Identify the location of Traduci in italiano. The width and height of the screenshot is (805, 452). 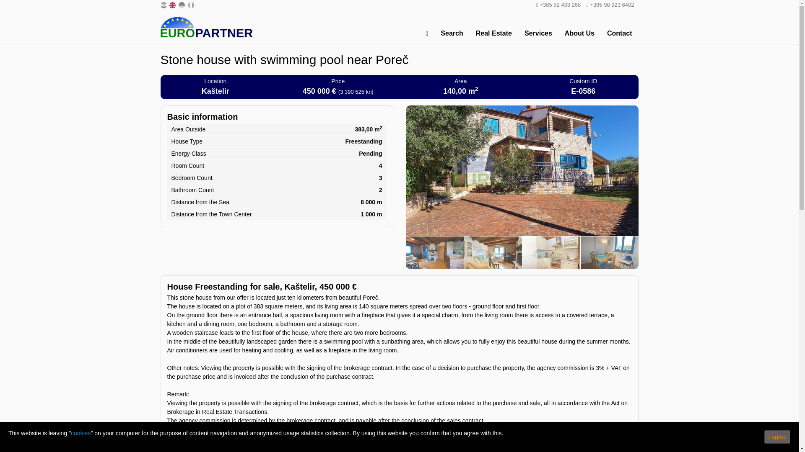
(191, 5).